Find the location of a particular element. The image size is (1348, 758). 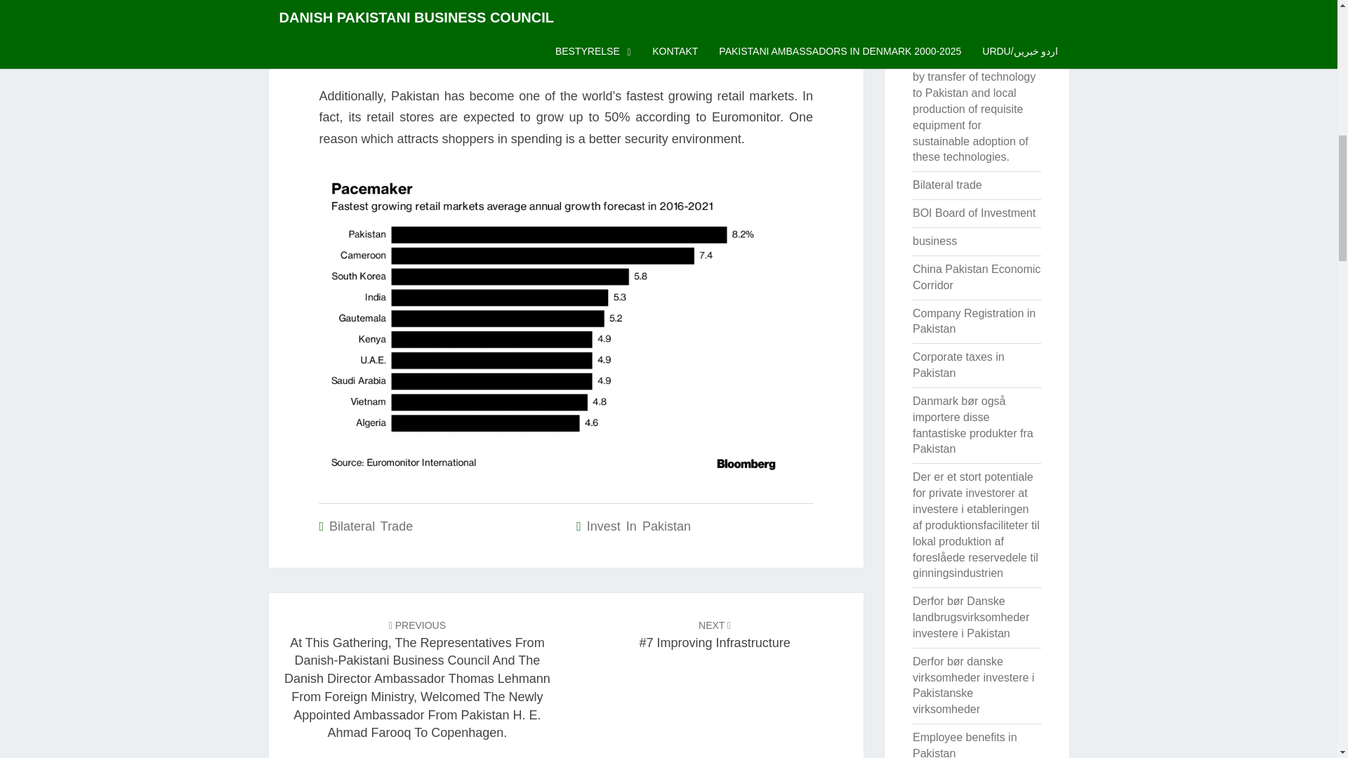

Bilateral Trade is located at coordinates (371, 526).